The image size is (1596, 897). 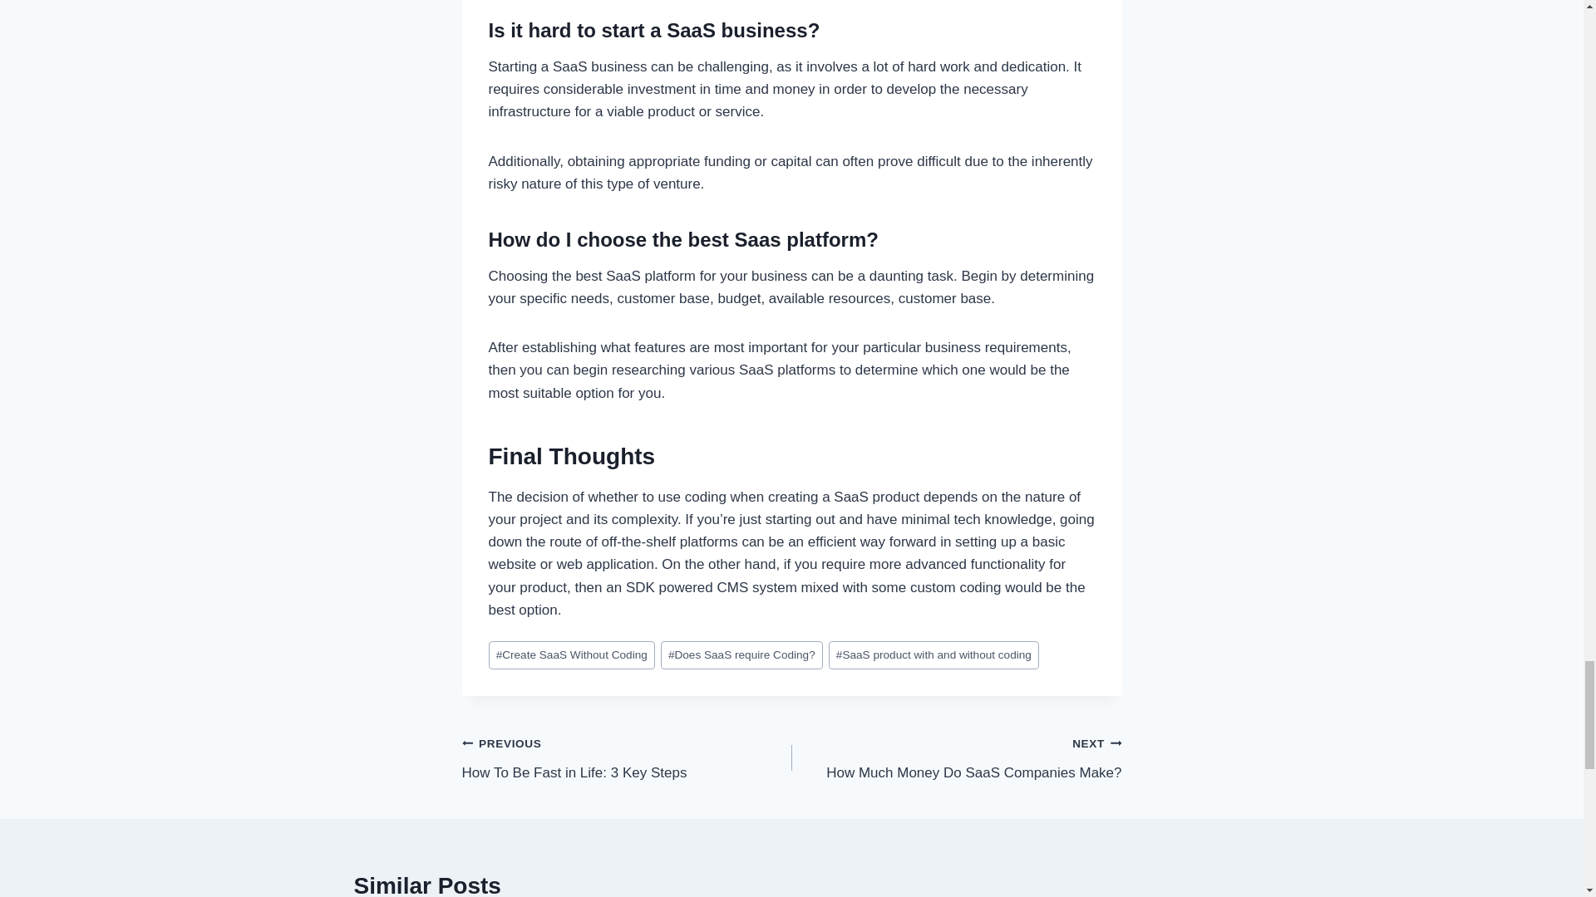 I want to click on Does SaaS require Coding?, so click(x=933, y=655).